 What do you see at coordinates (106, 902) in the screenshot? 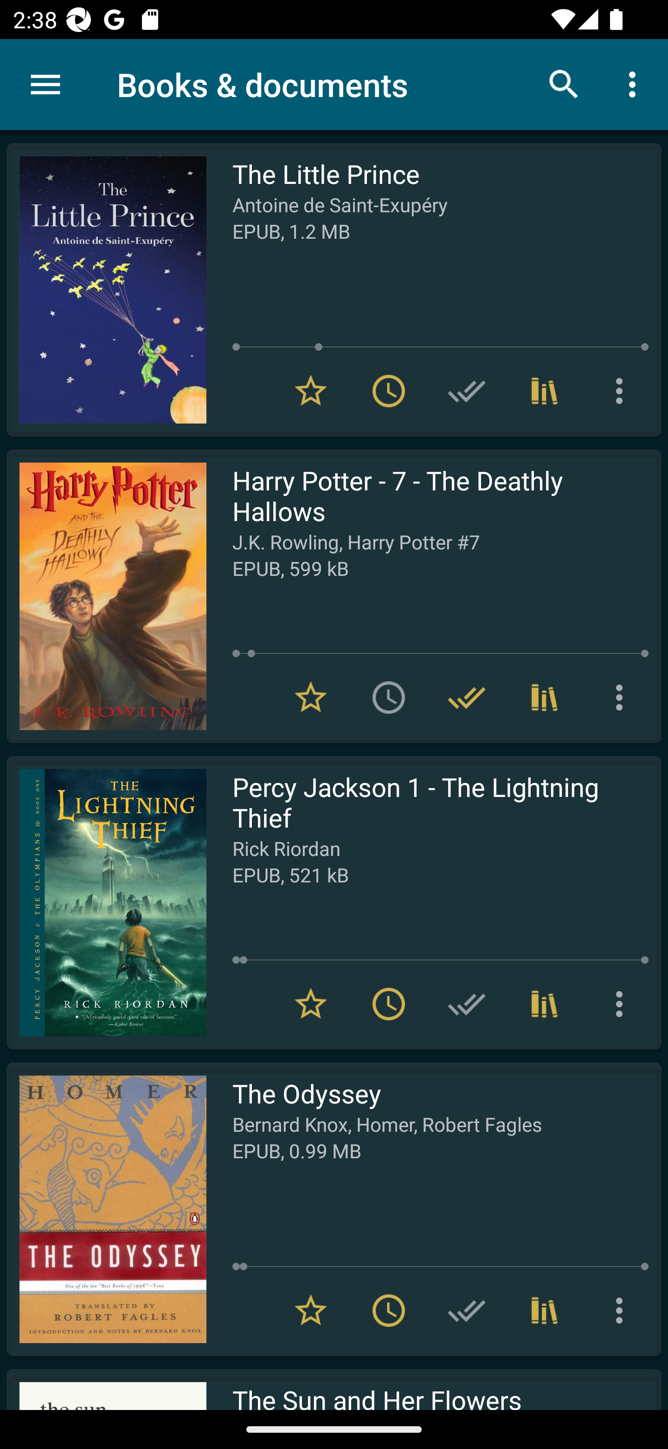
I see `Read Percy Jackson 1 - The Lightning Thief` at bounding box center [106, 902].